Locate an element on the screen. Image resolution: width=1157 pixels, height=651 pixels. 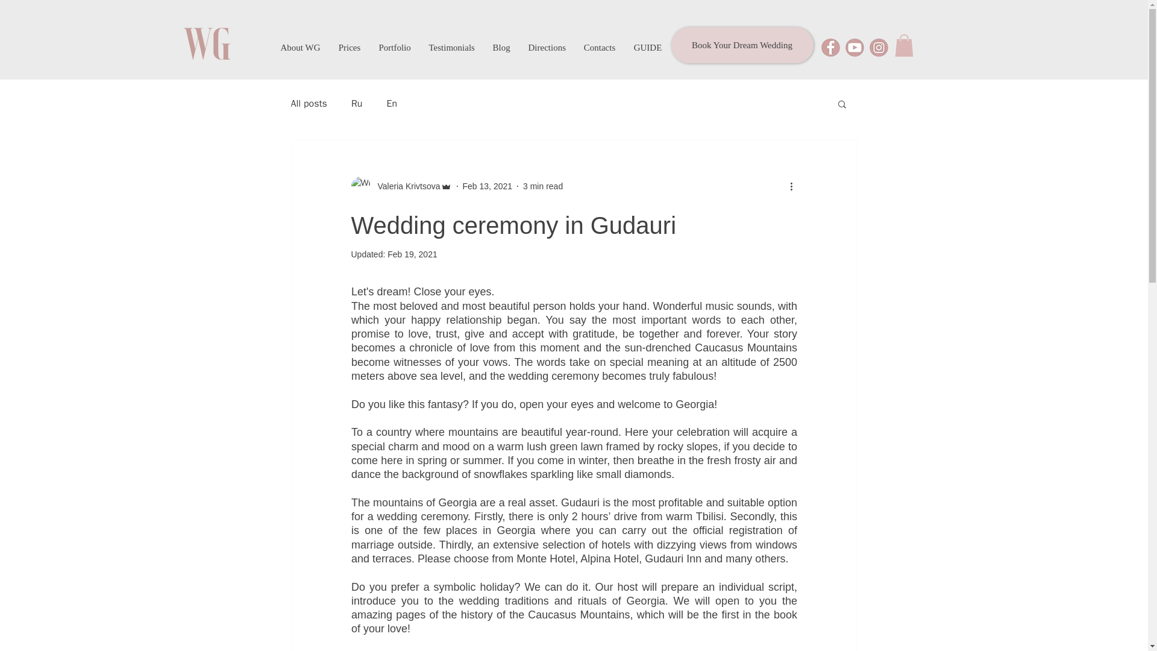
3 min read is located at coordinates (542, 186).